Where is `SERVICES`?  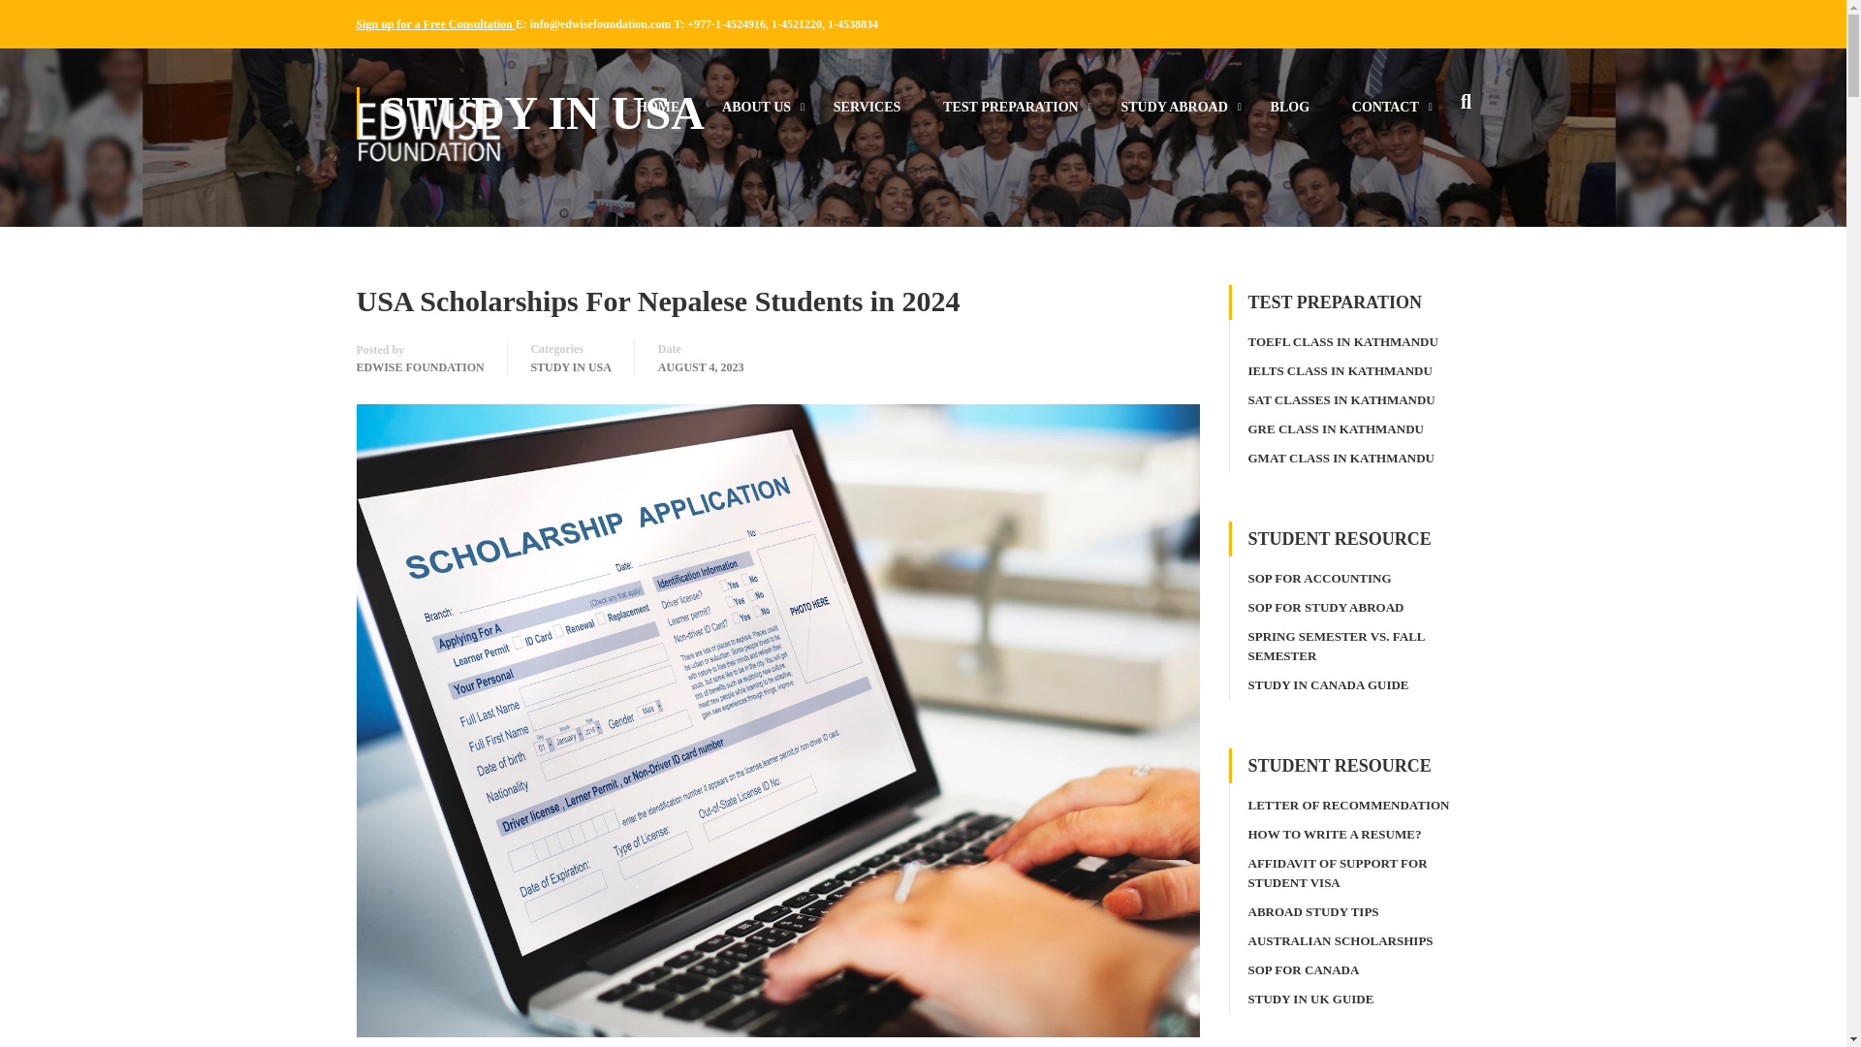
SERVICES is located at coordinates (867, 116).